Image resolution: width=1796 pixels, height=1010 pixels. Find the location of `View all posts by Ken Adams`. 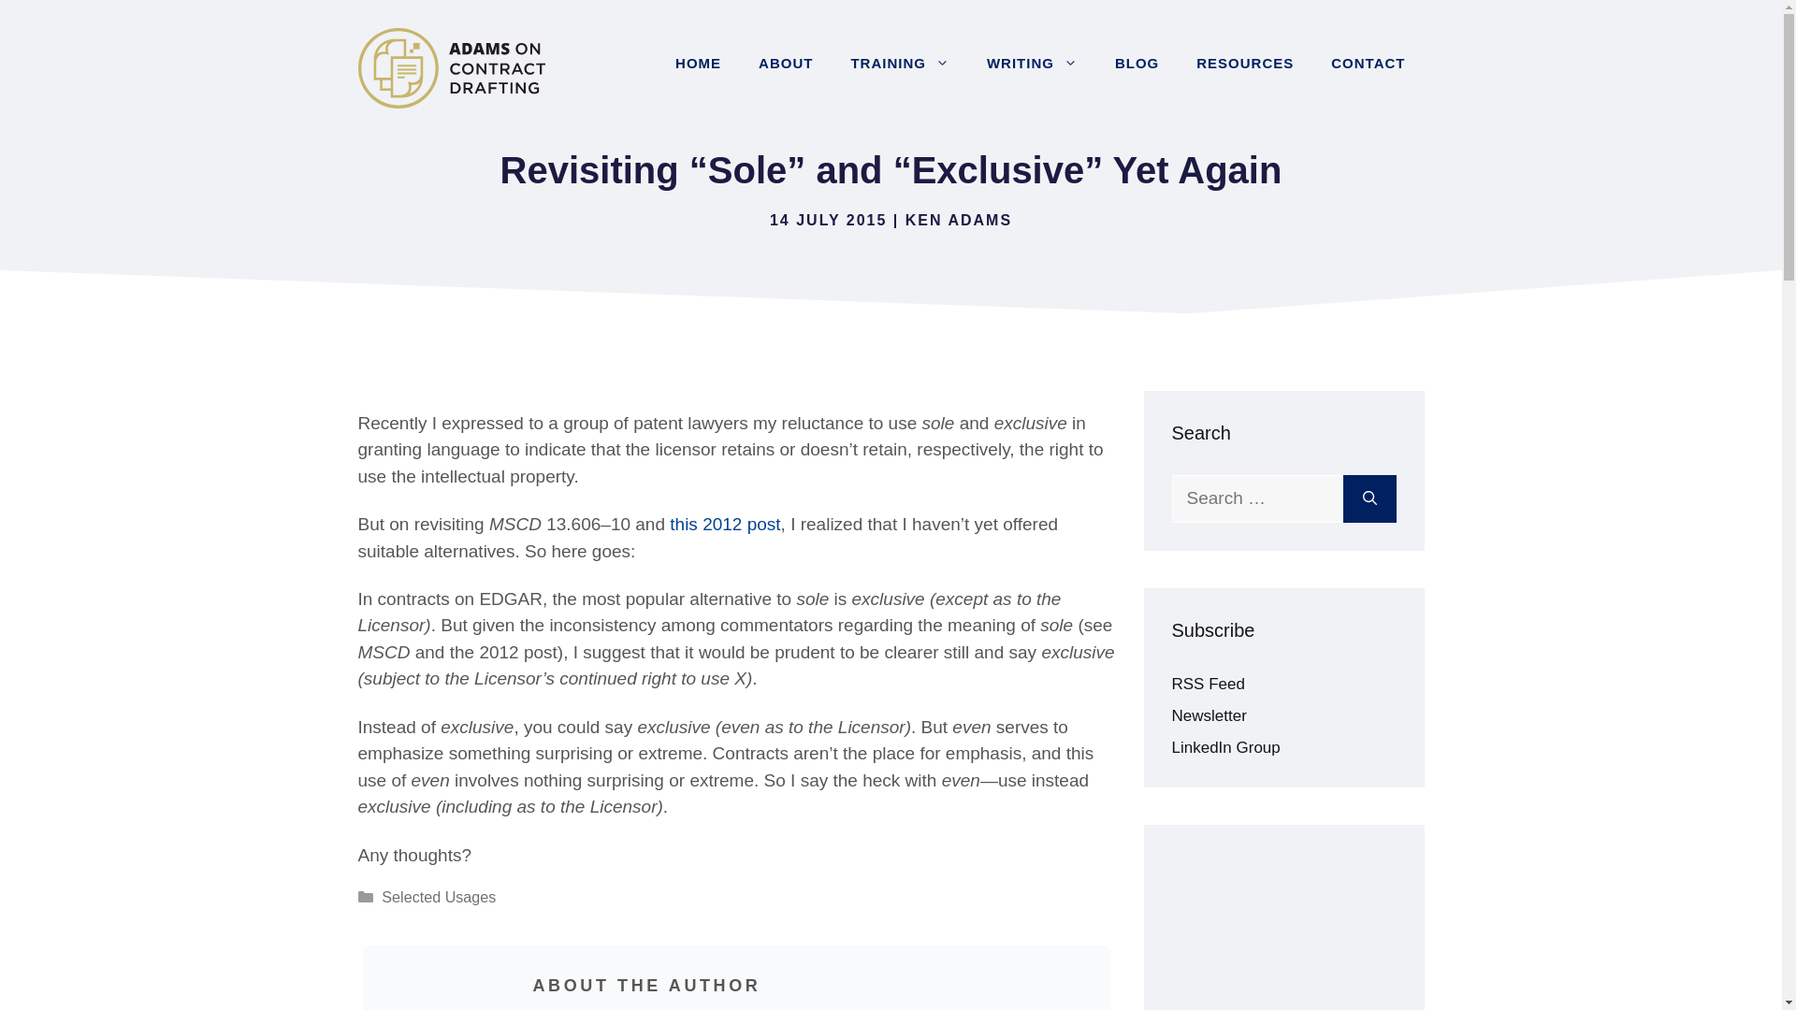

View all posts by Ken Adams is located at coordinates (958, 220).